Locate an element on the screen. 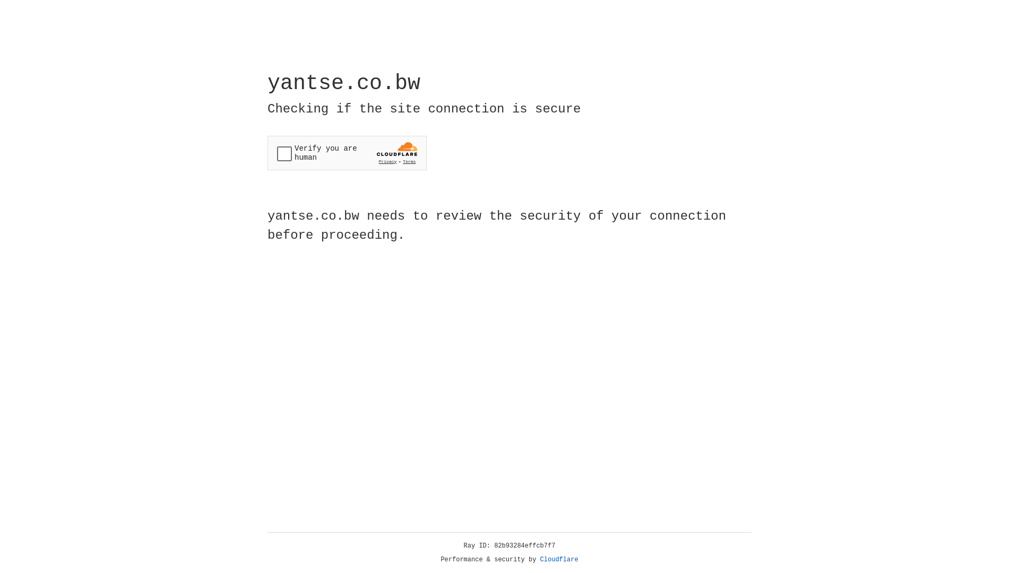  Widget containing a Cloudflare security challenge is located at coordinates (347, 153).